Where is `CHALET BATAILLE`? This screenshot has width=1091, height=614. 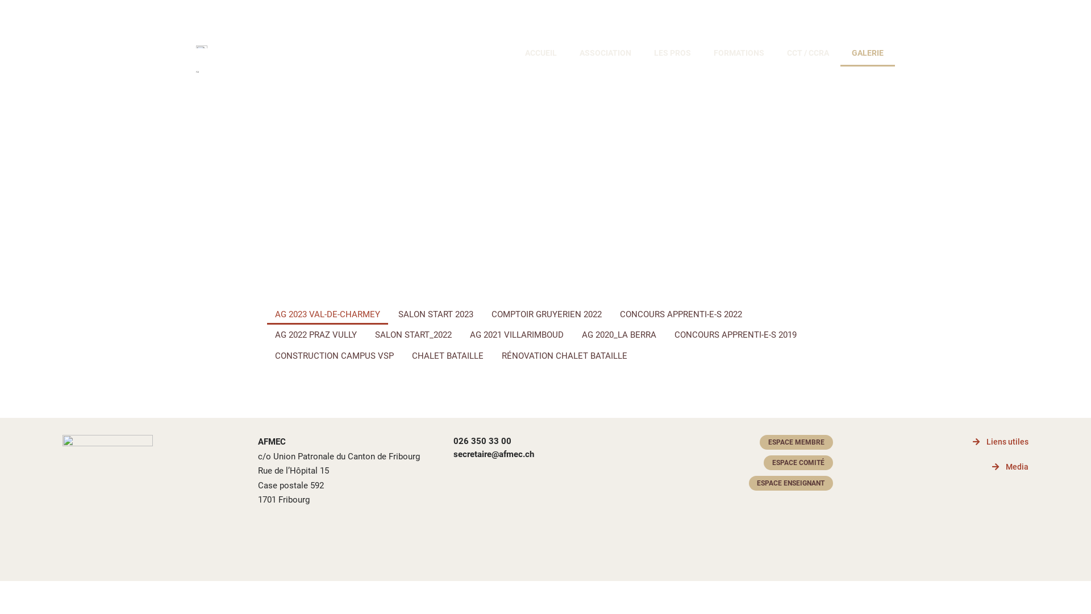
CHALET BATAILLE is located at coordinates (448, 356).